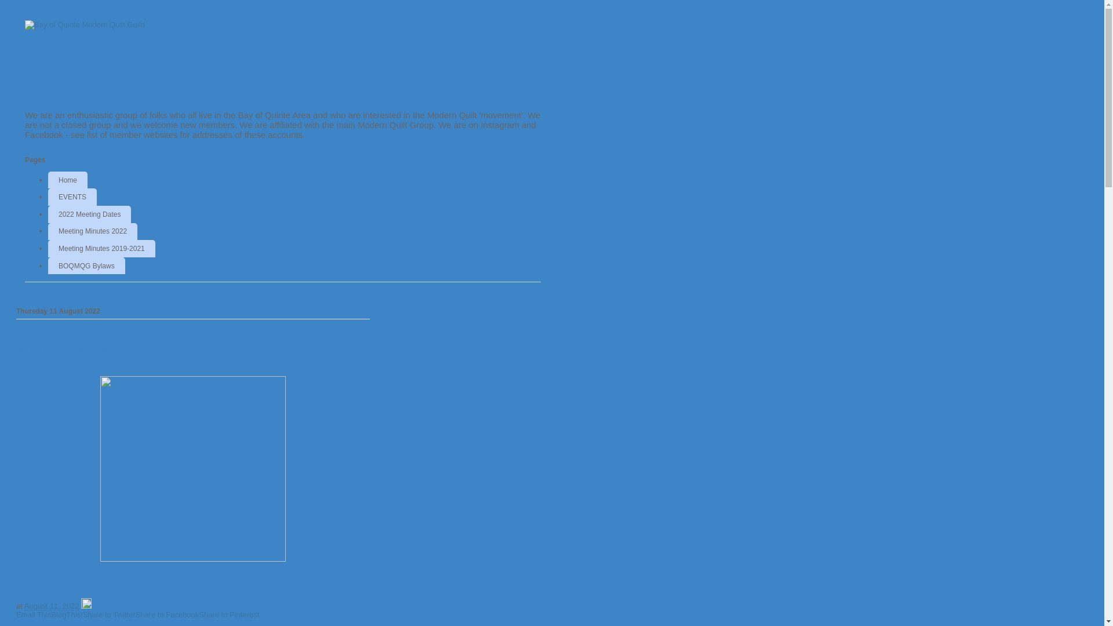 This screenshot has width=1113, height=626. Describe the element at coordinates (109, 614) in the screenshot. I see `Share to Twitter` at that location.